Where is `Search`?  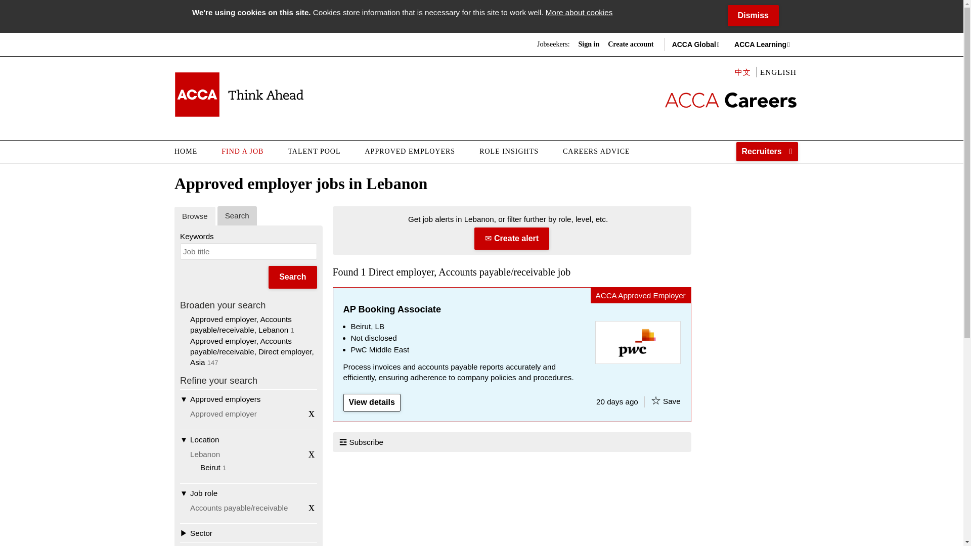
Search is located at coordinates (292, 277).